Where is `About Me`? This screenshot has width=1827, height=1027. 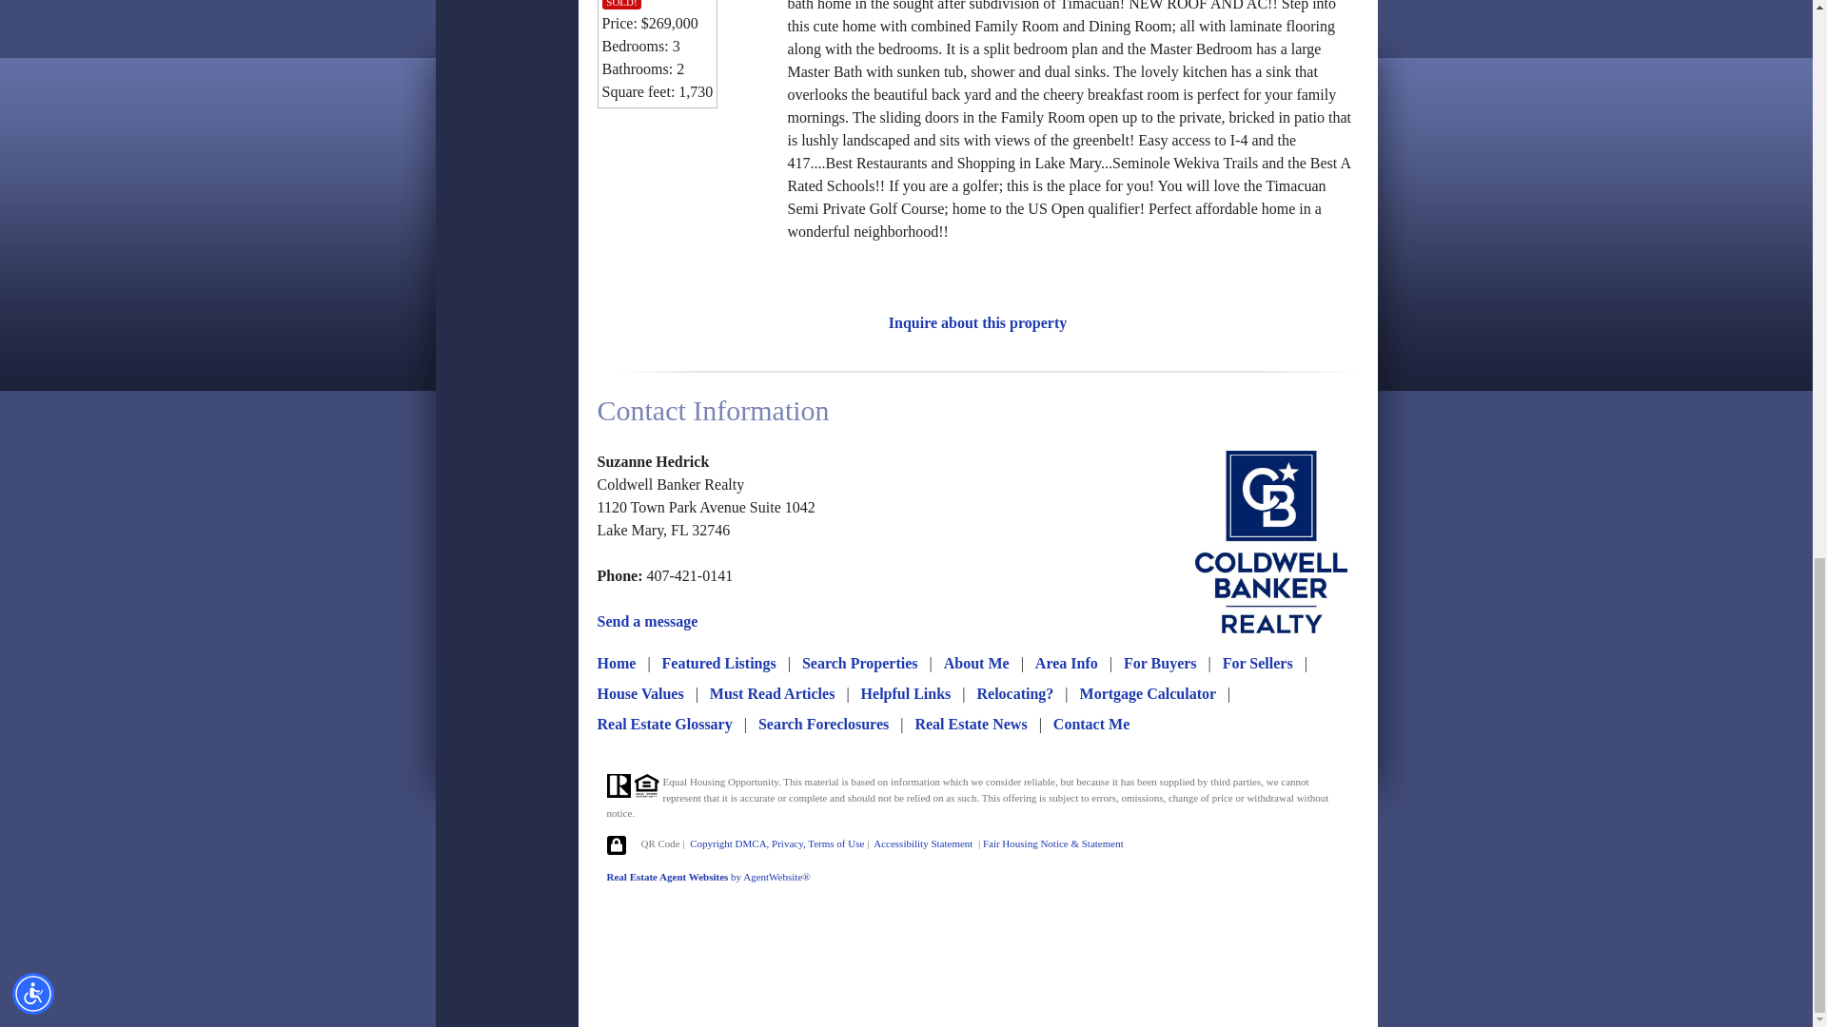 About Me is located at coordinates (976, 664).